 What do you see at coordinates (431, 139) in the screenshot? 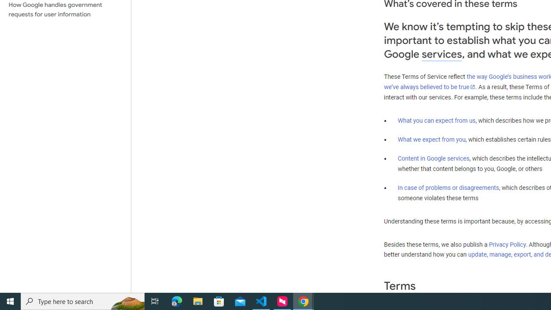
I see `What we expect from you` at bounding box center [431, 139].